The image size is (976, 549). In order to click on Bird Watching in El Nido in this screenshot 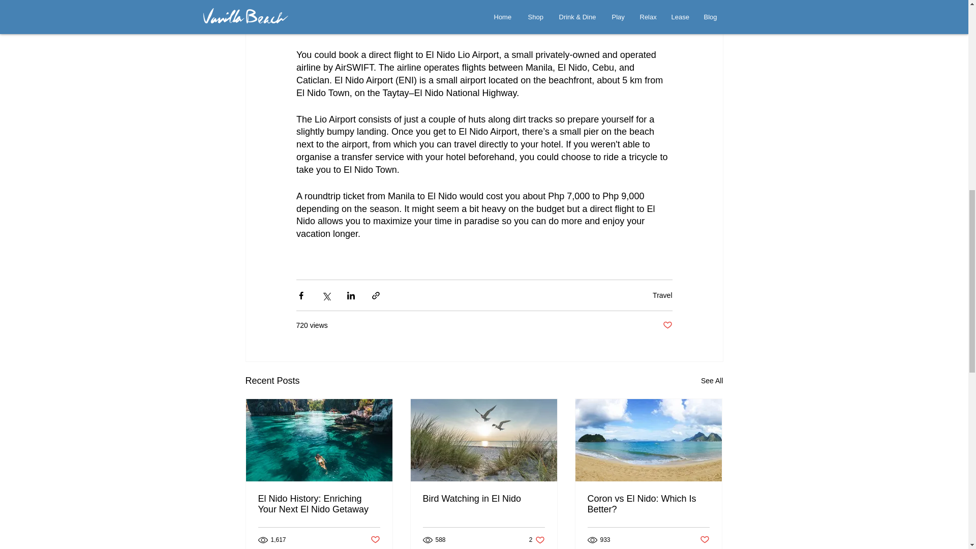, I will do `click(483, 499)`.